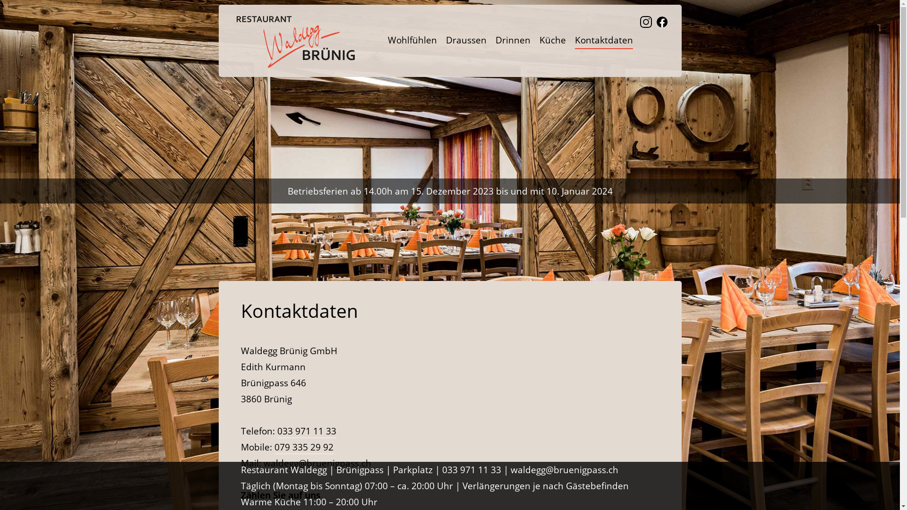 The image size is (907, 510). I want to click on waldegg@bruenigpass.ch, so click(565, 470).